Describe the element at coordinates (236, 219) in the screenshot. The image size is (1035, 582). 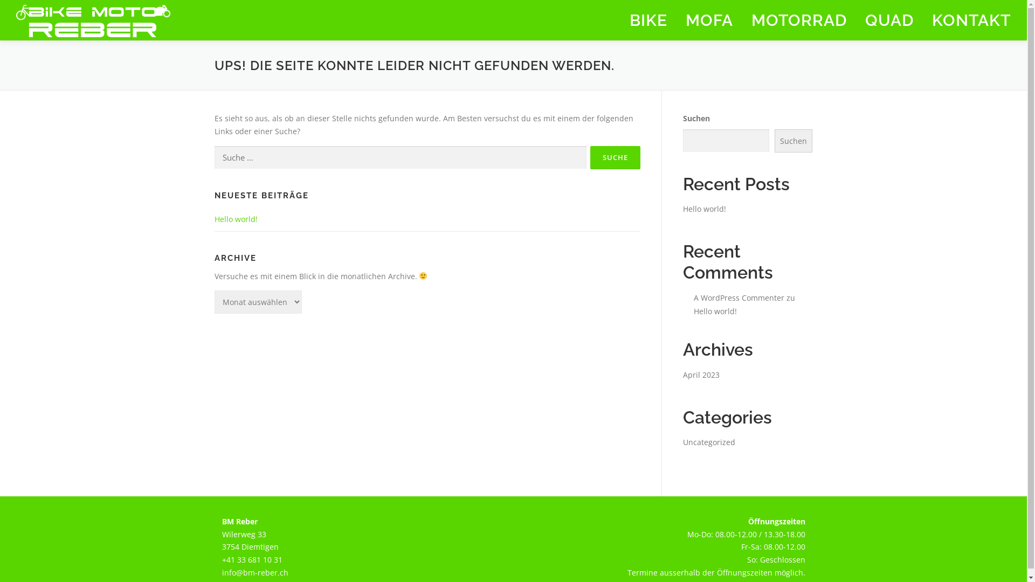
I see `Hello world!` at that location.